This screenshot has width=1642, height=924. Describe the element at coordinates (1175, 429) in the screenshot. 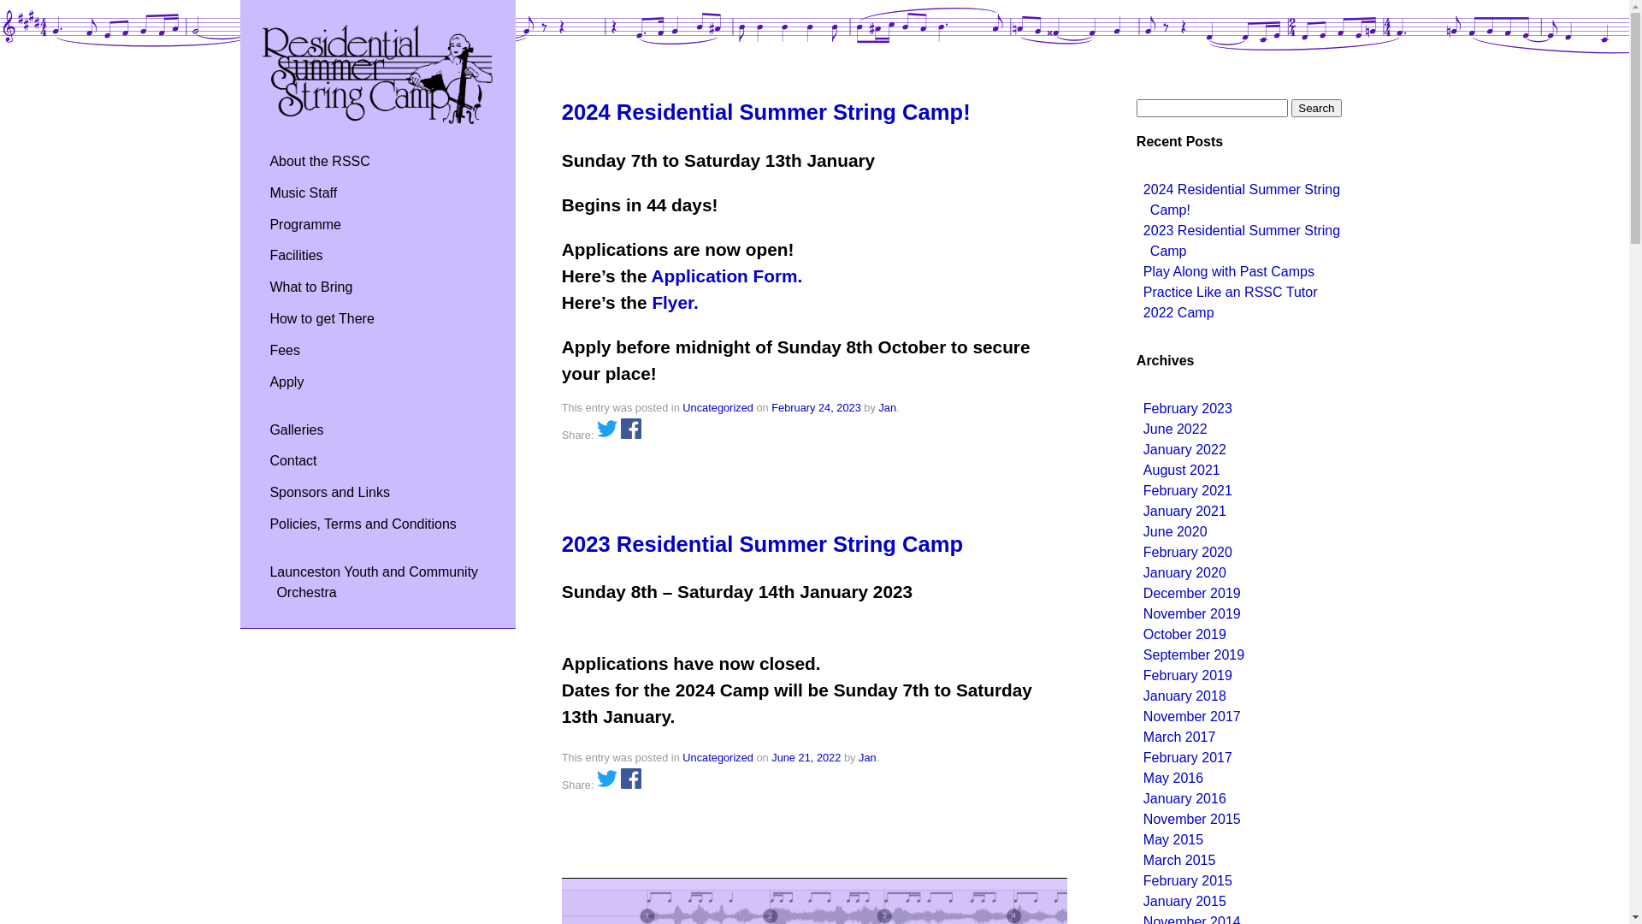

I see `June 2022` at that location.